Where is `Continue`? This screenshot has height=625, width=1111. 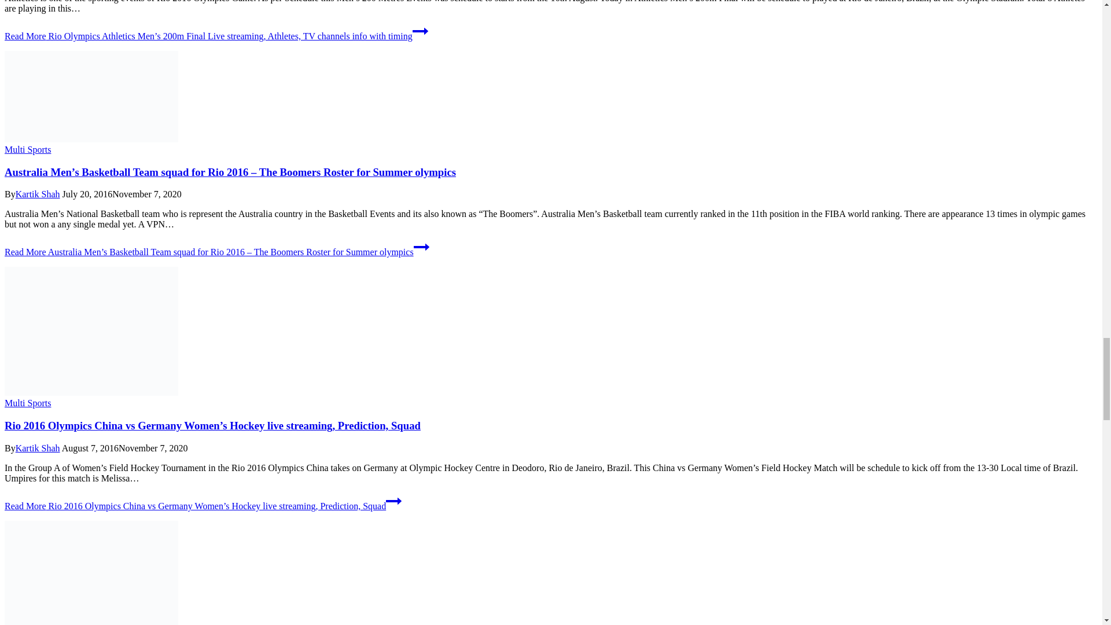 Continue is located at coordinates (421, 247).